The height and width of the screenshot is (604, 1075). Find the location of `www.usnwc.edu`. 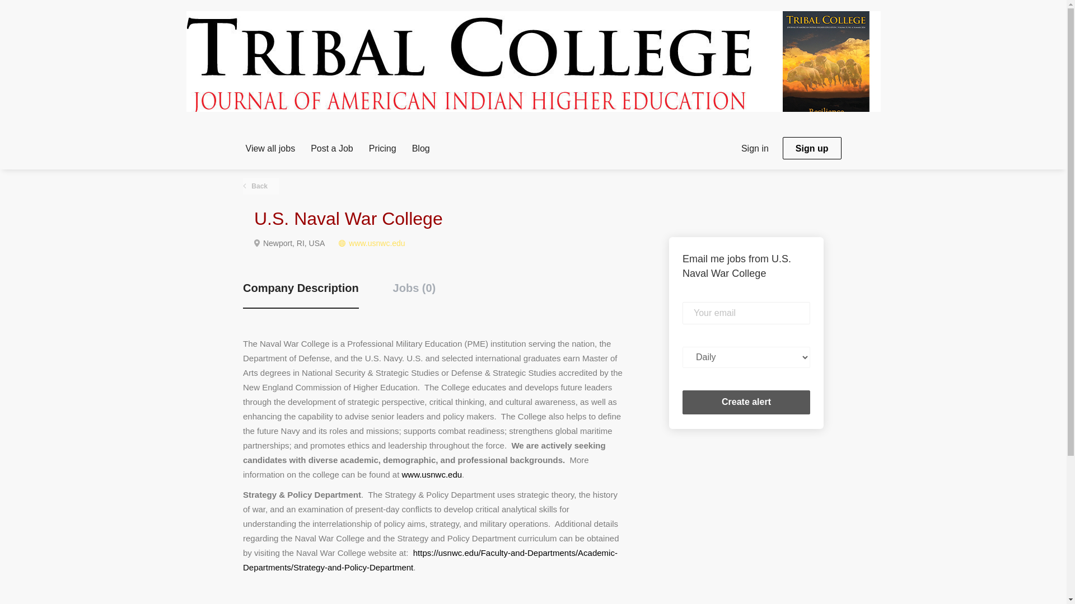

www.usnwc.edu is located at coordinates (376, 243).